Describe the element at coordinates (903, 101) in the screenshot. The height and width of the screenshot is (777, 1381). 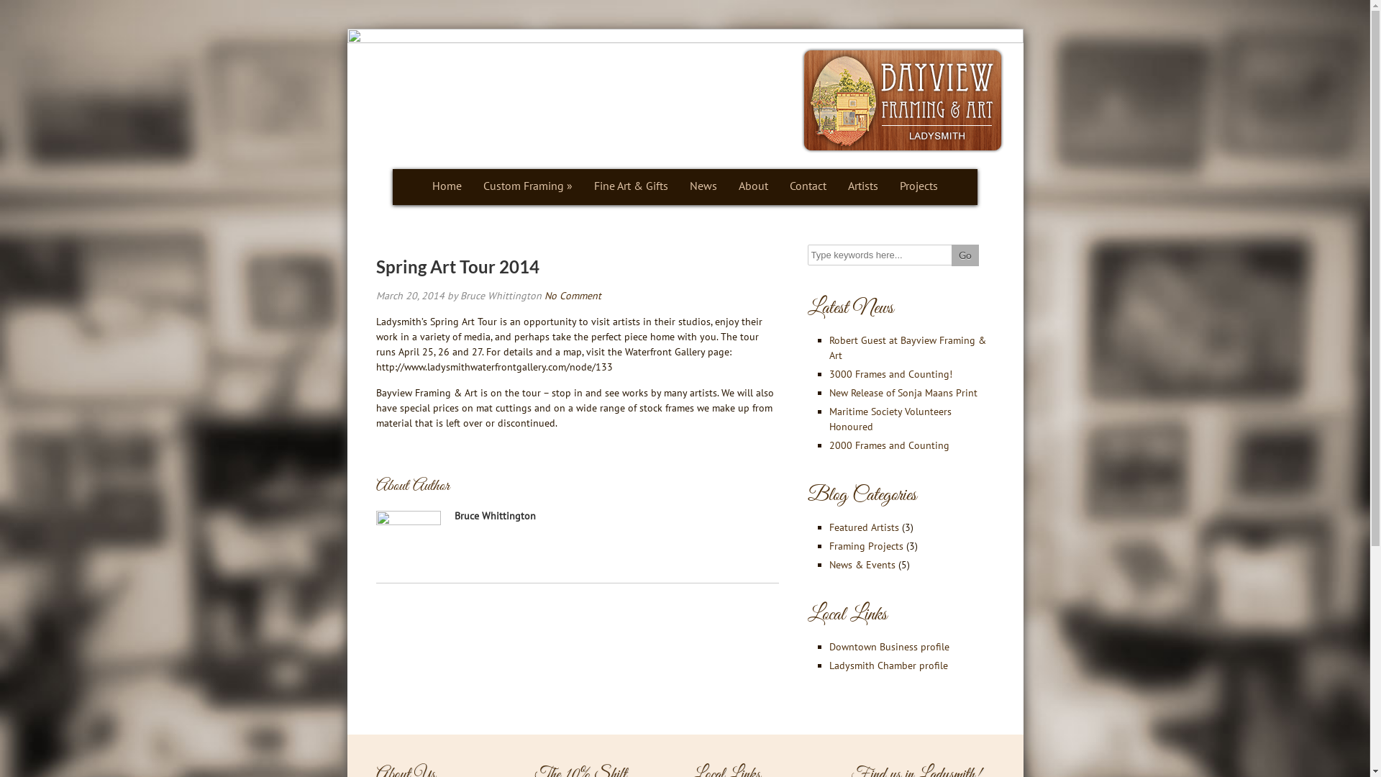
I see `Bayview Framing & Art` at that location.